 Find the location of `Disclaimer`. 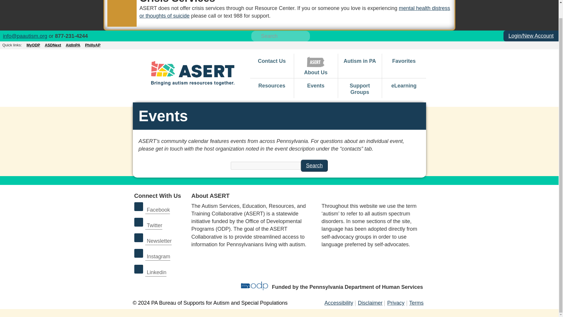

Disclaimer is located at coordinates (370, 303).